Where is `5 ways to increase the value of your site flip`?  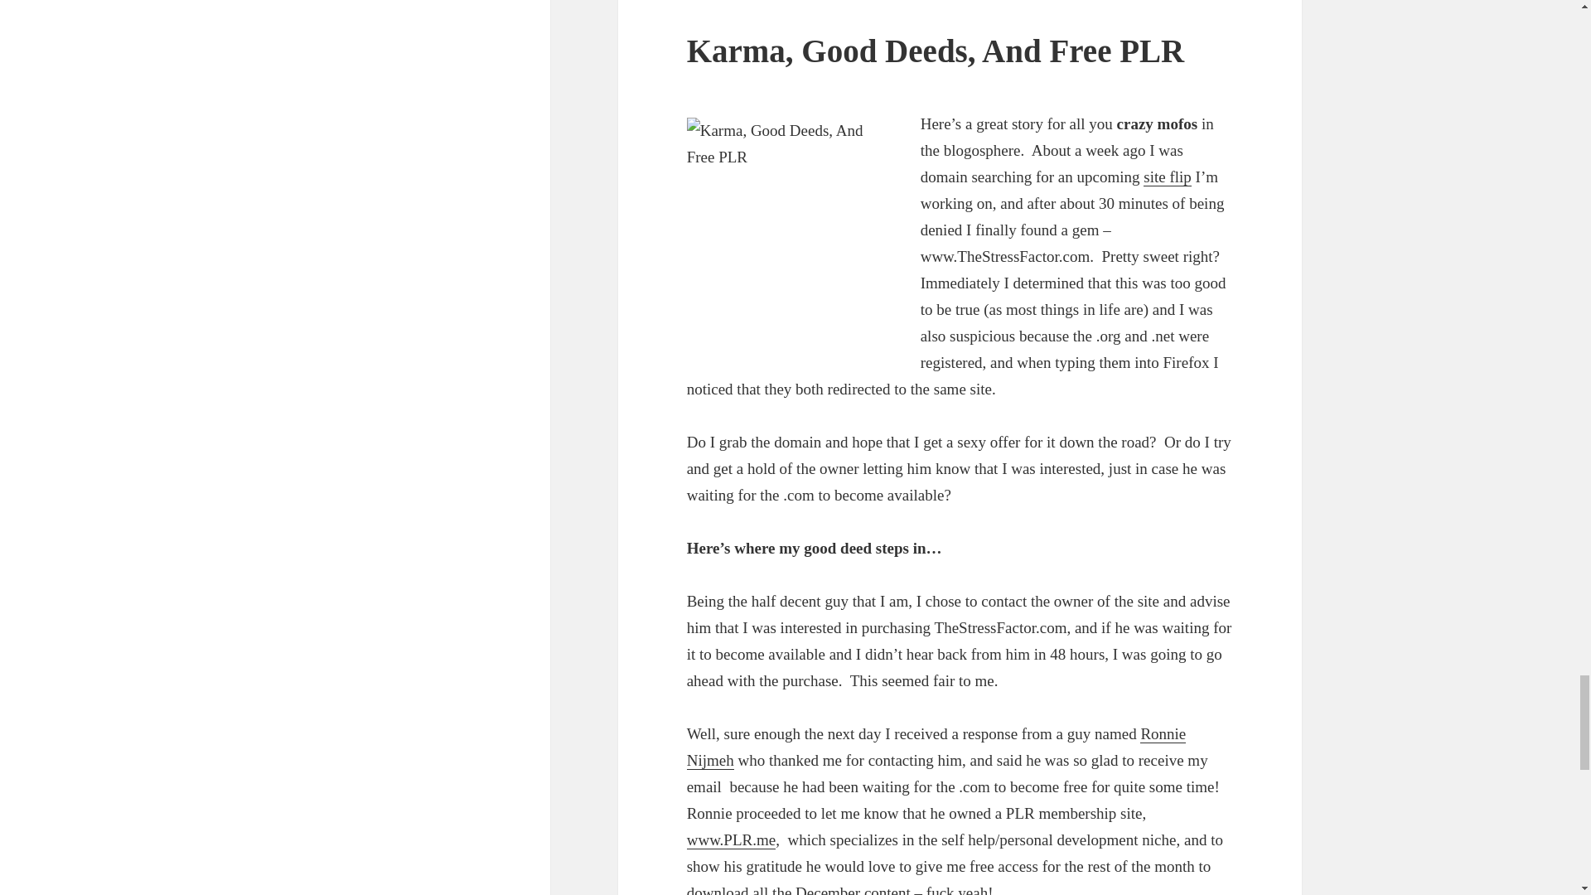 5 ways to increase the value of your site flip is located at coordinates (1168, 177).